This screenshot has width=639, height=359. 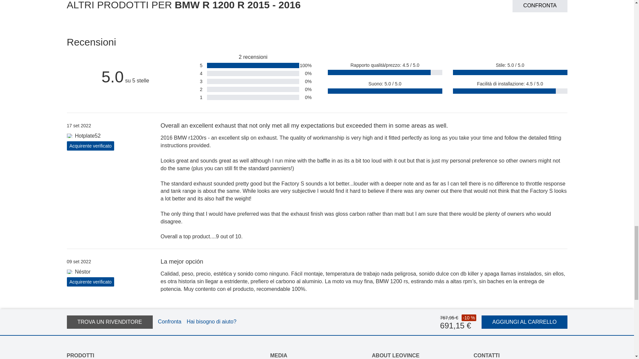 I want to click on 4 star, so click(x=196, y=73).